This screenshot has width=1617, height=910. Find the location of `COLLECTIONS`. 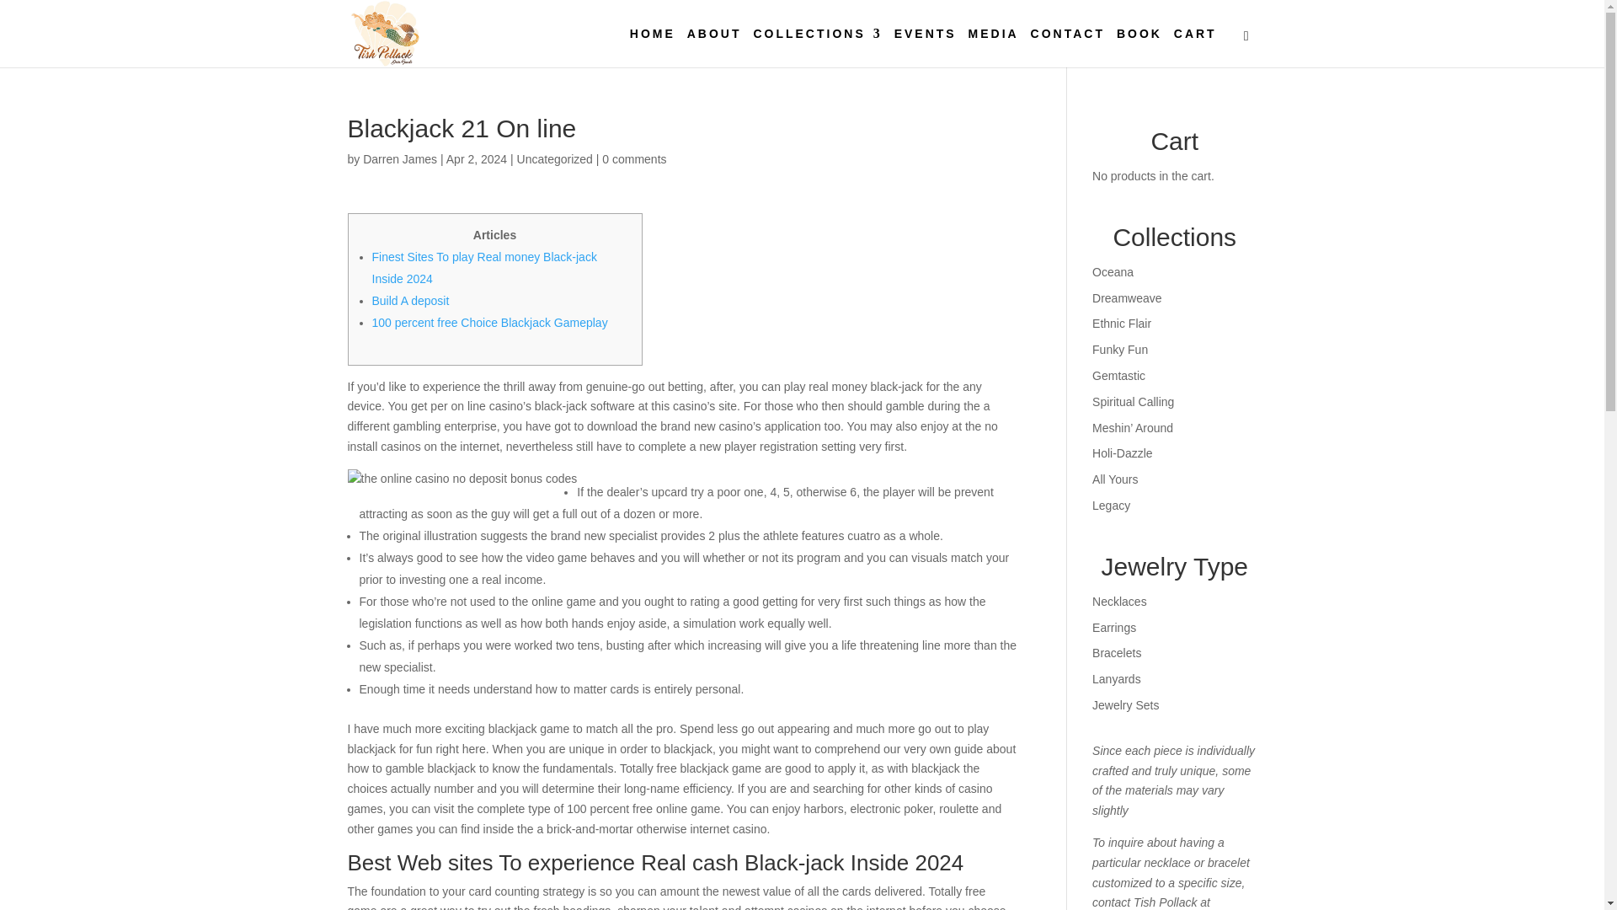

COLLECTIONS is located at coordinates (817, 47).